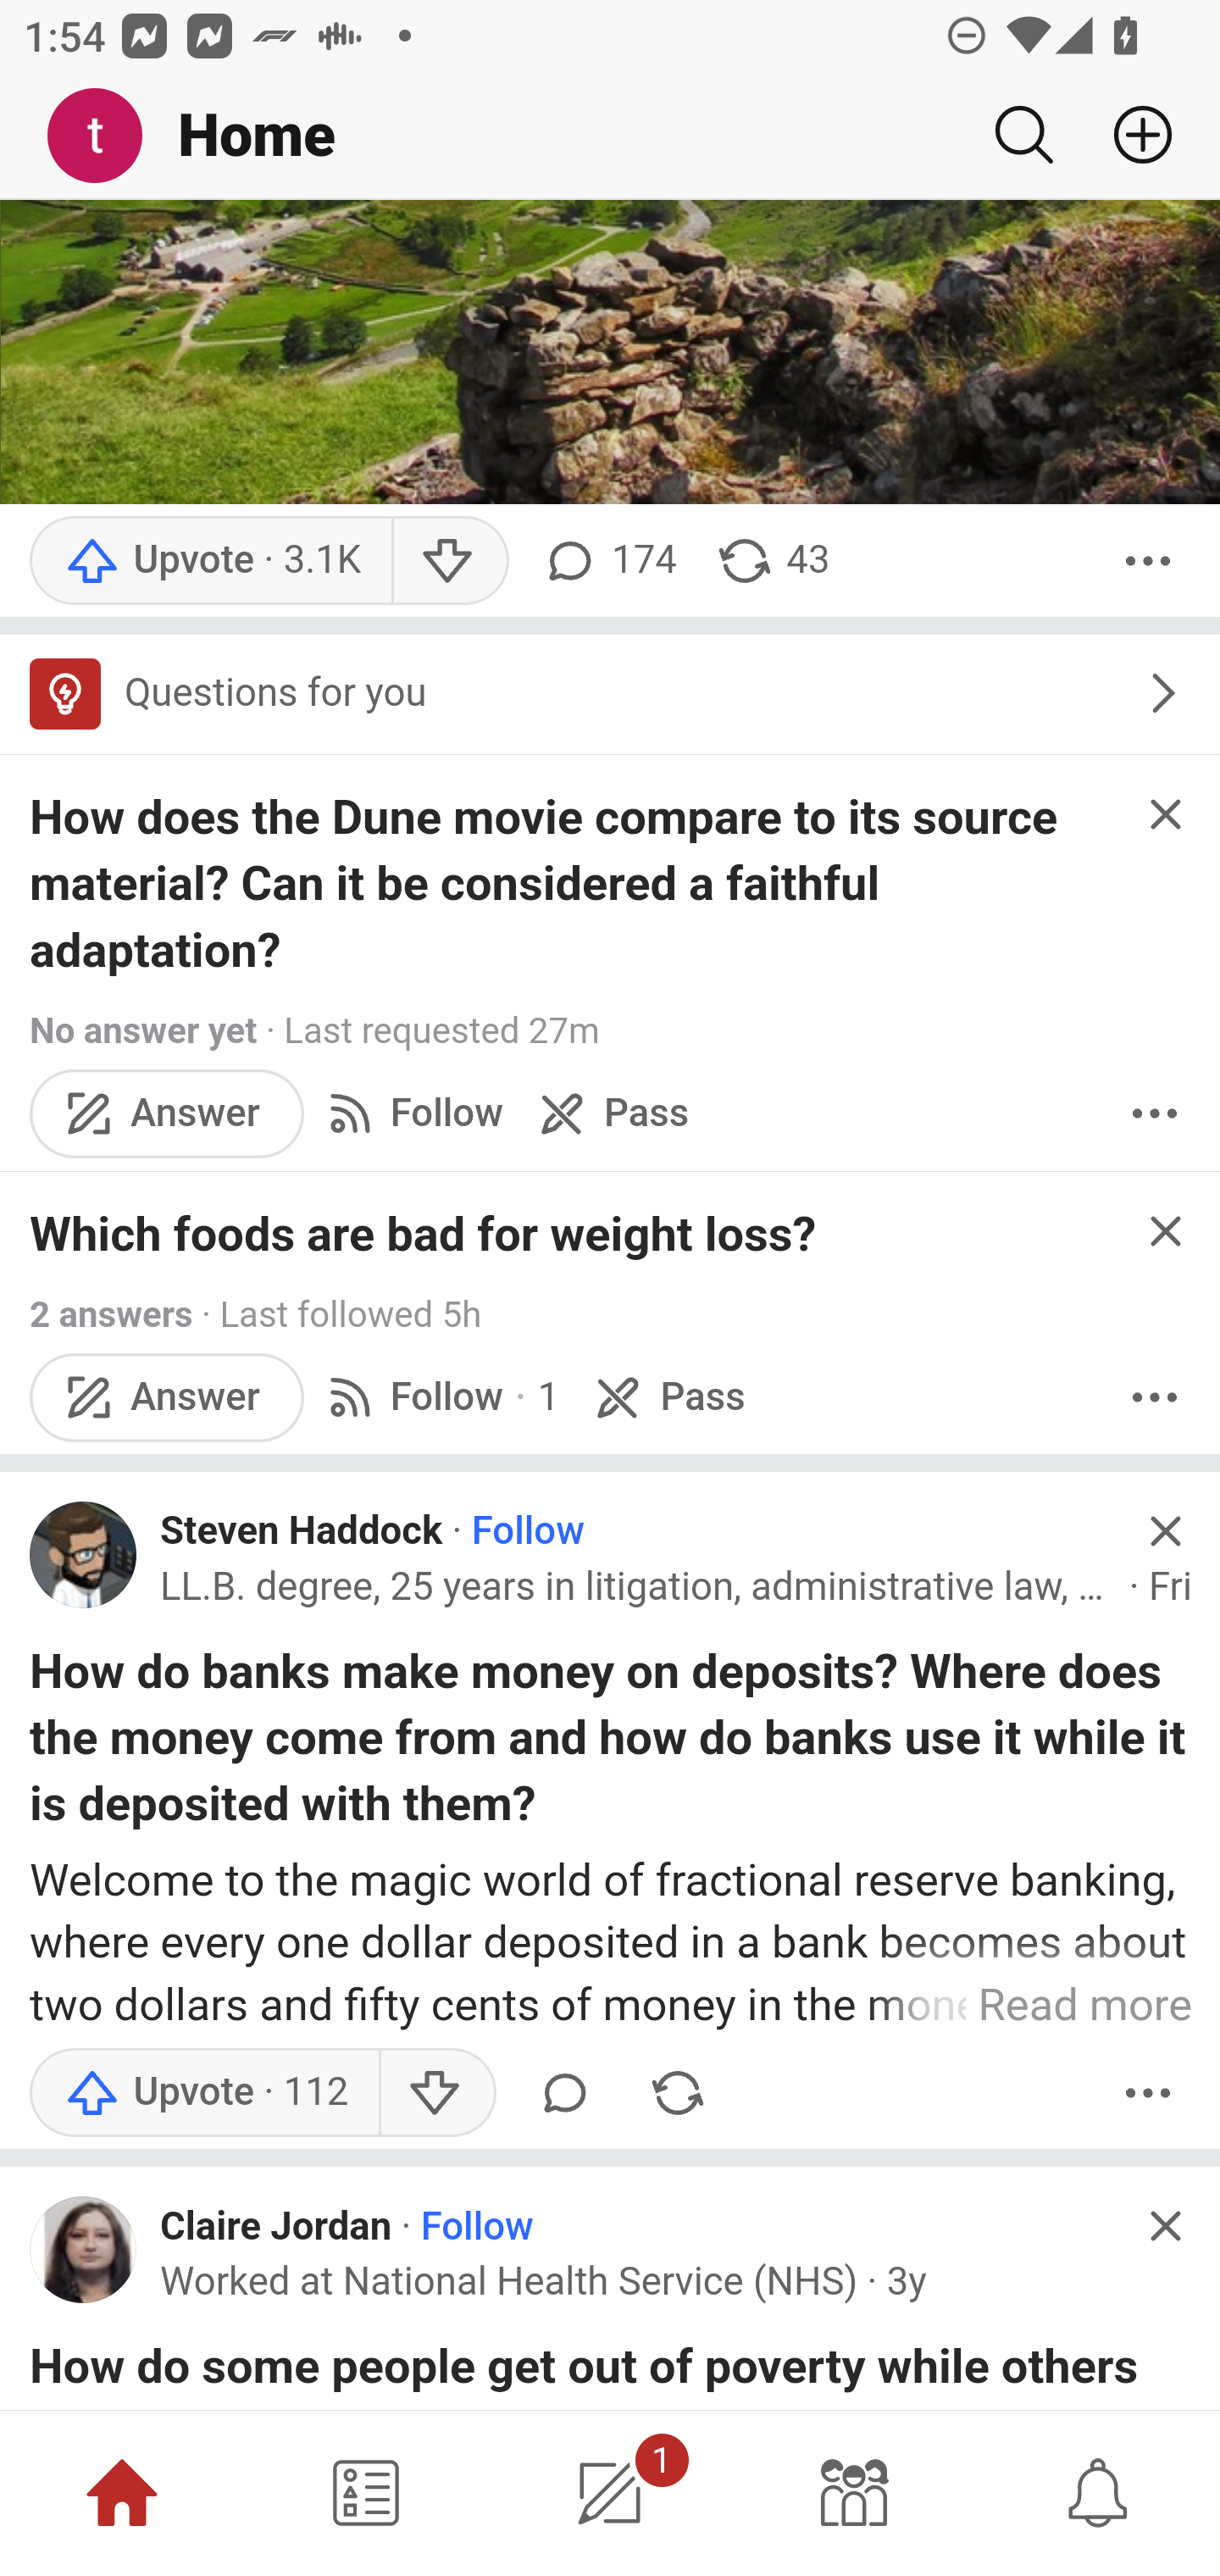 The height and width of the screenshot is (2576, 1220). Describe the element at coordinates (84, 1552) in the screenshot. I see `Profile photo for Steven Haddock` at that location.